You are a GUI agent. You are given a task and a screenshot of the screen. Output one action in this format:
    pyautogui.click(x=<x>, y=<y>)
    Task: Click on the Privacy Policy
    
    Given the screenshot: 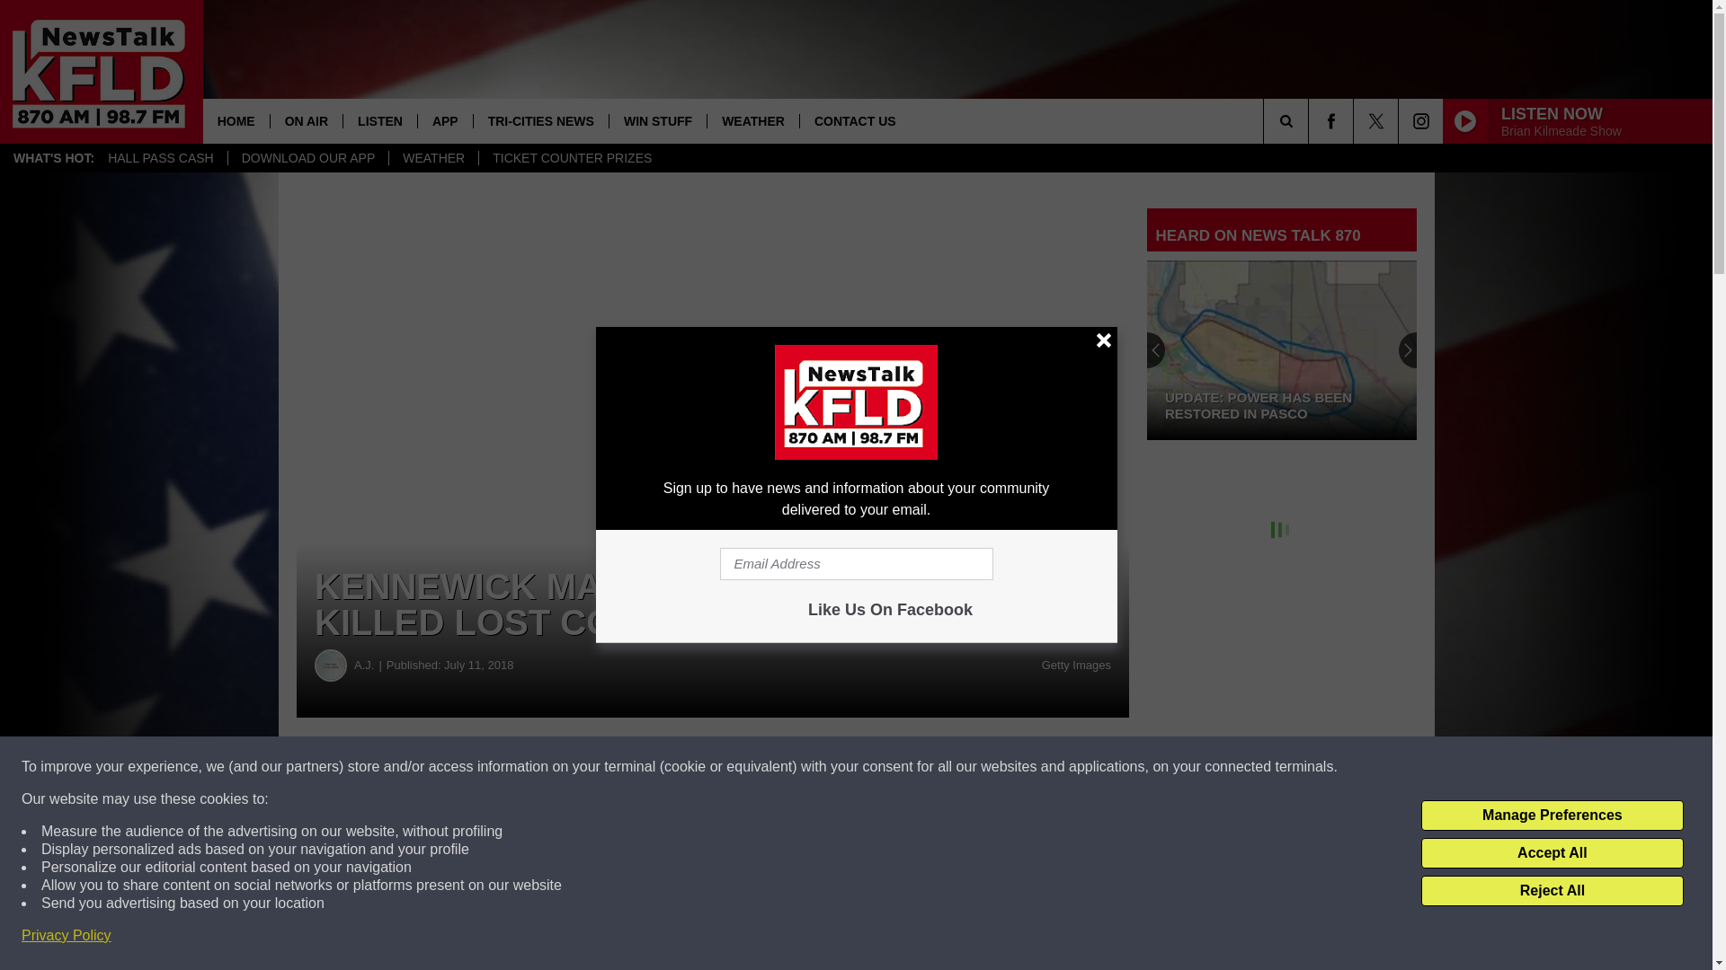 What is the action you would take?
    pyautogui.click(x=67, y=936)
    